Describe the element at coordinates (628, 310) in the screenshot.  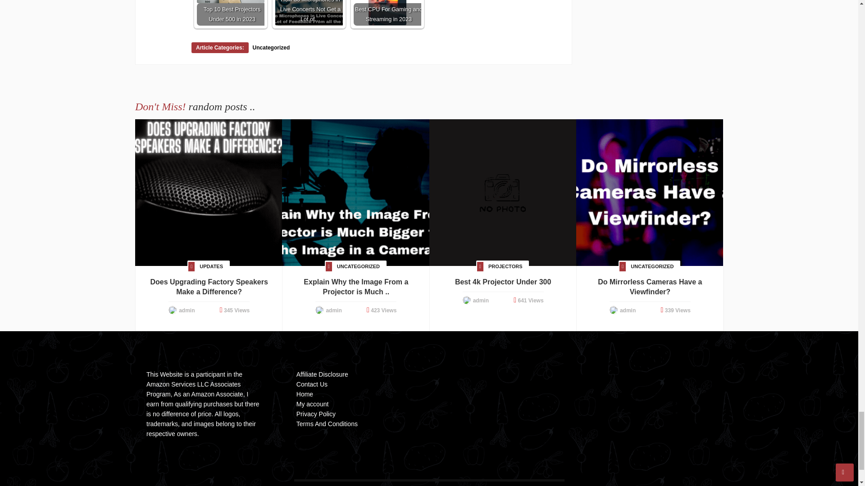
I see `Posts by admin` at that location.